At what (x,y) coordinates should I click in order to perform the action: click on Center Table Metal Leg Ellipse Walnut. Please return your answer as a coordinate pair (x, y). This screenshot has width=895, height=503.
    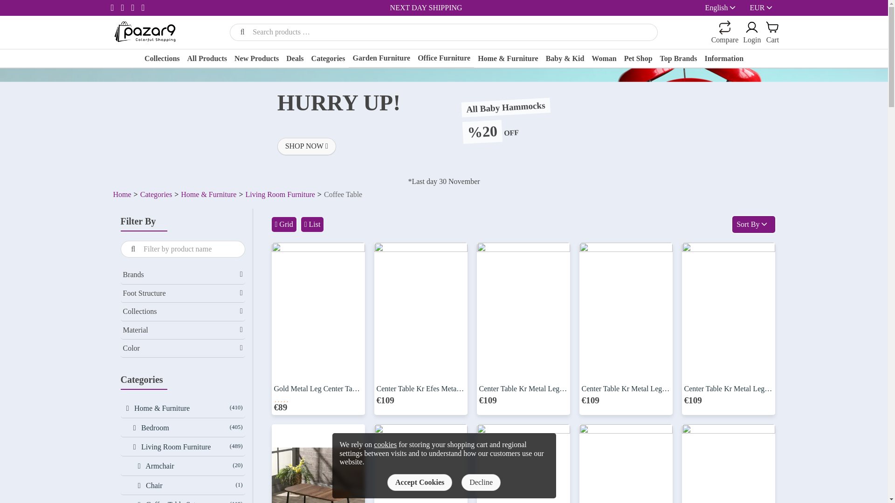
    Looking at the image, I should click on (626, 464).